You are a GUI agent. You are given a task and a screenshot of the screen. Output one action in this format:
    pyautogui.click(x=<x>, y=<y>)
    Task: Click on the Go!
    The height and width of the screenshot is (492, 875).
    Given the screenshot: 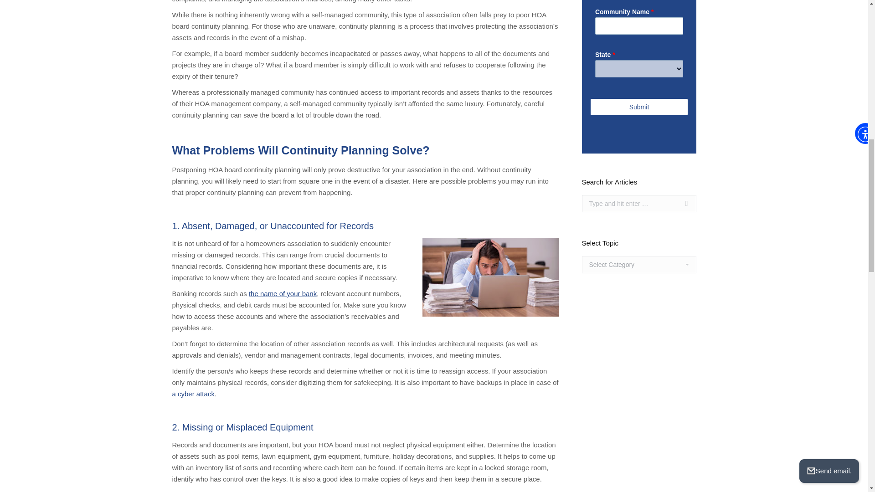 What is the action you would take?
    pyautogui.click(x=682, y=203)
    